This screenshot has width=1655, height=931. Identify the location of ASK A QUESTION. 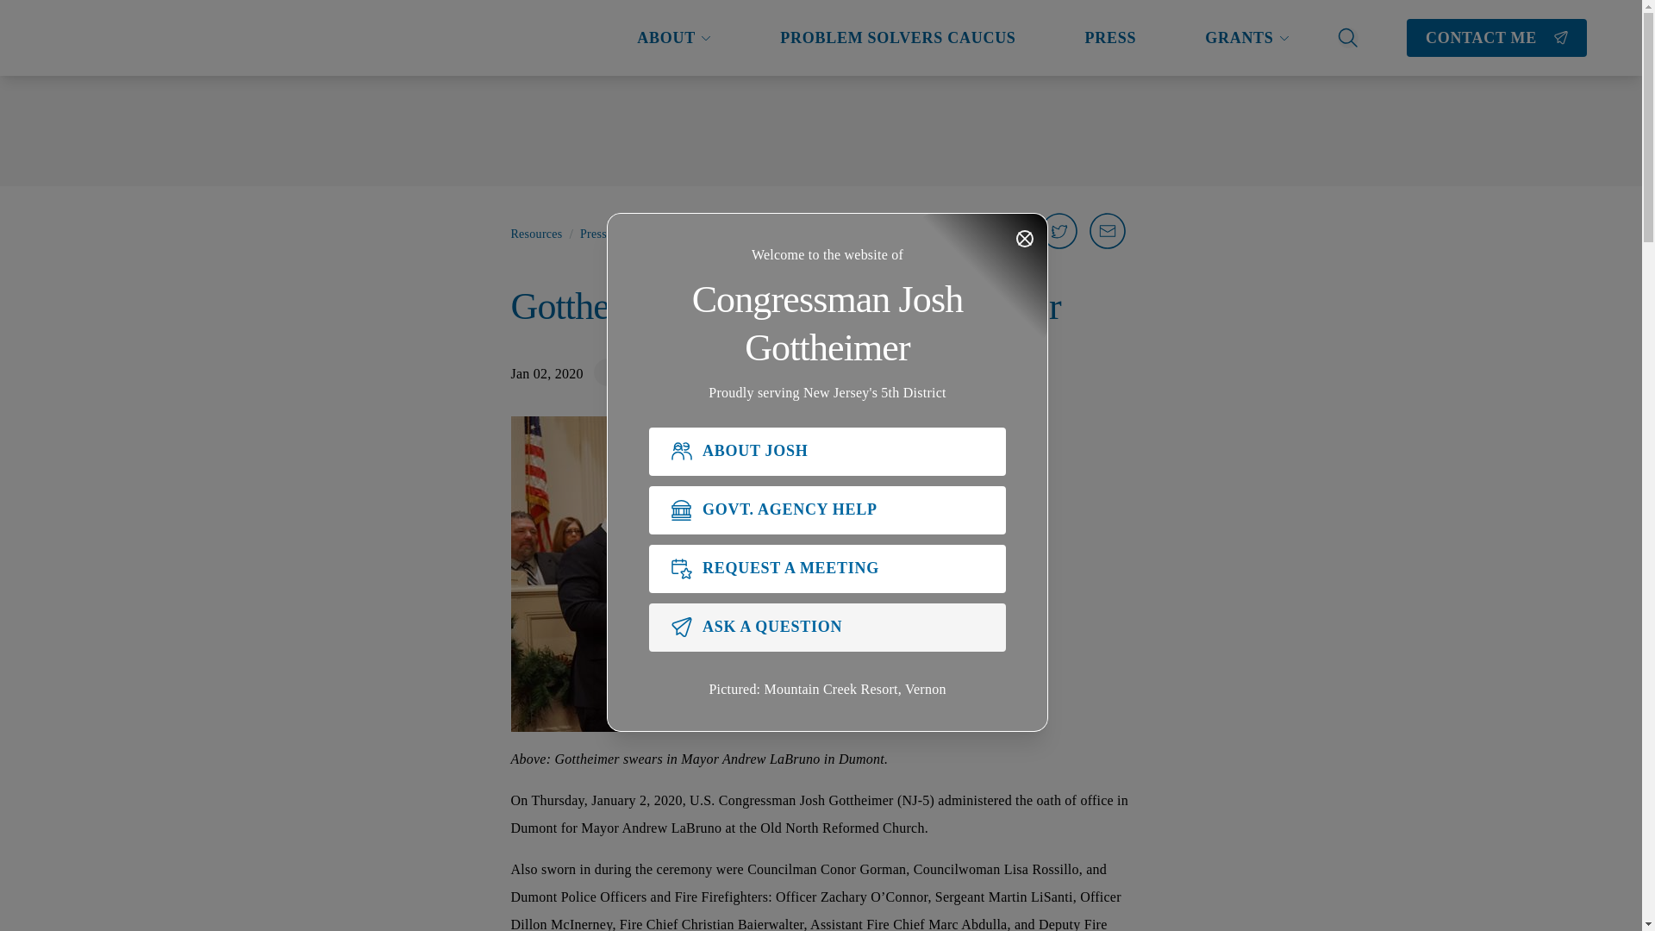
(827, 628).